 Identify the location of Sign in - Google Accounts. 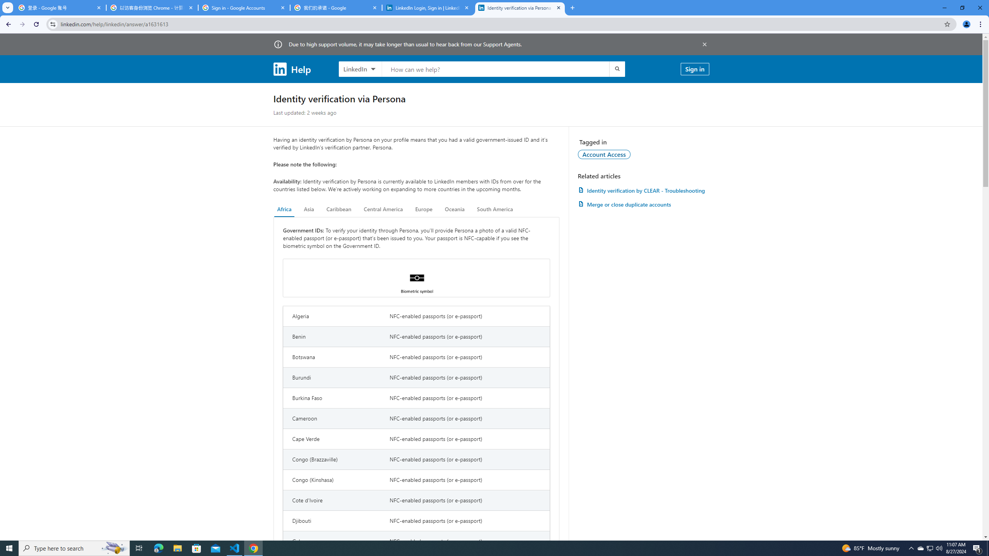
(244, 8).